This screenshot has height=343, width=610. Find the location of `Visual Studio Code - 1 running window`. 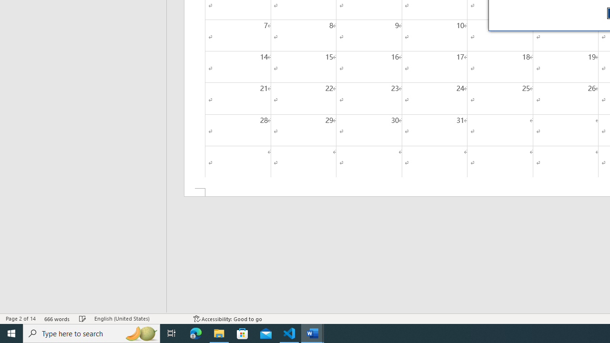

Visual Studio Code - 1 running window is located at coordinates (289, 333).